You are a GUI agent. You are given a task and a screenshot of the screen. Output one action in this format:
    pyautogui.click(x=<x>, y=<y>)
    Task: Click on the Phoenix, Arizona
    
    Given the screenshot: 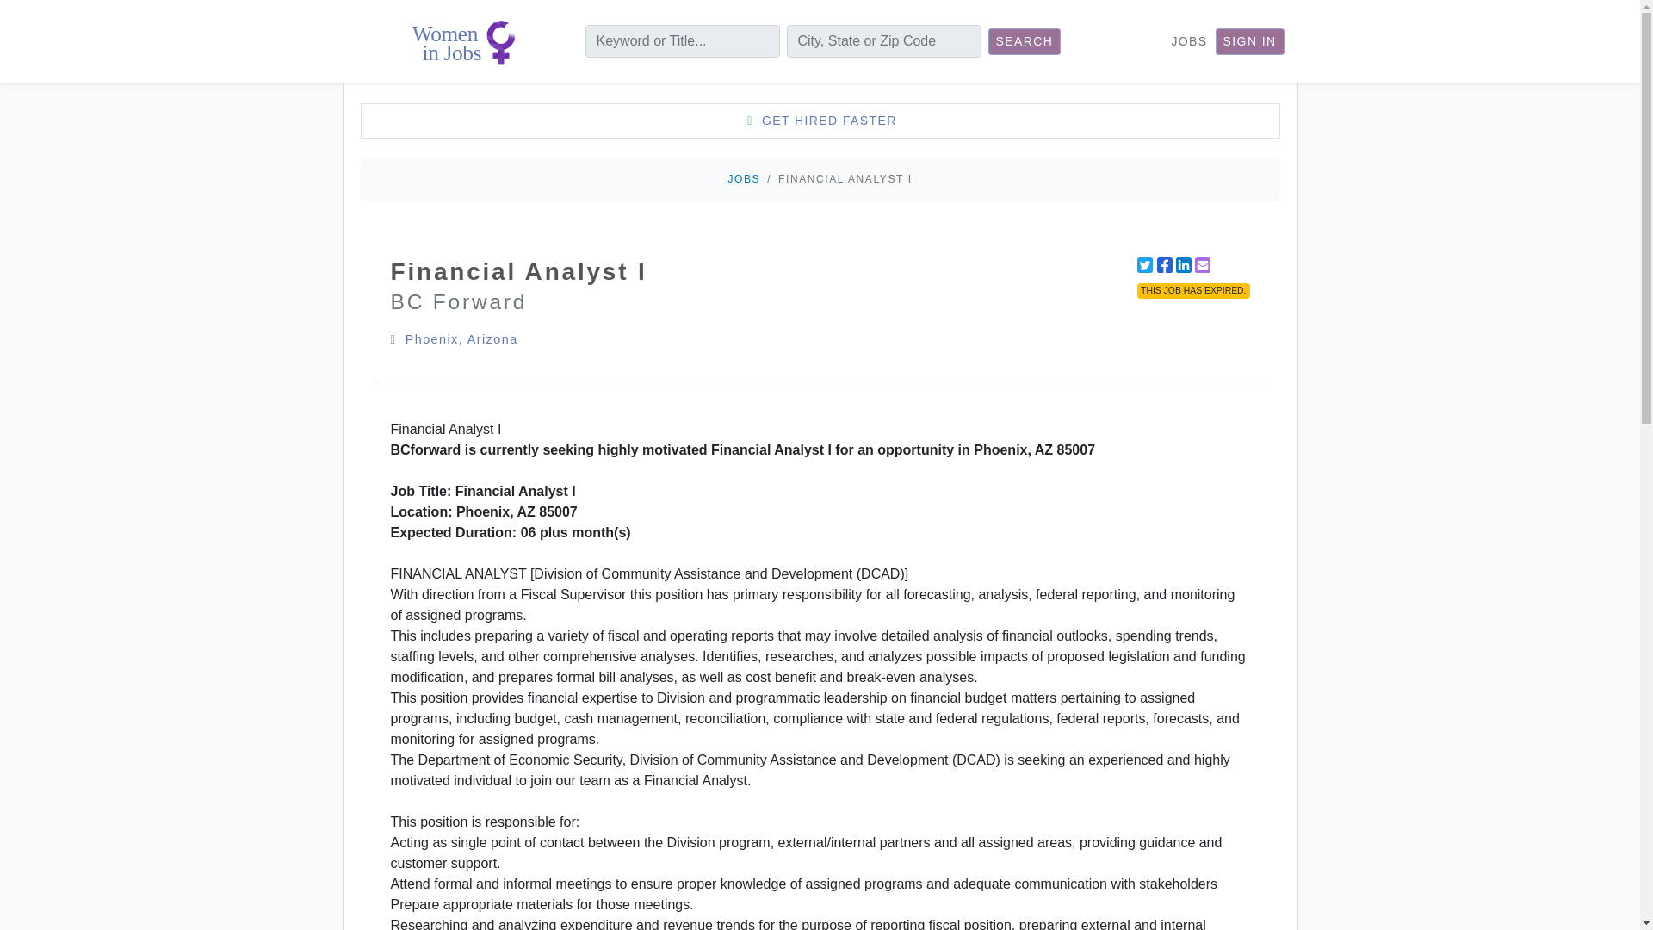 What is the action you would take?
    pyautogui.click(x=461, y=338)
    